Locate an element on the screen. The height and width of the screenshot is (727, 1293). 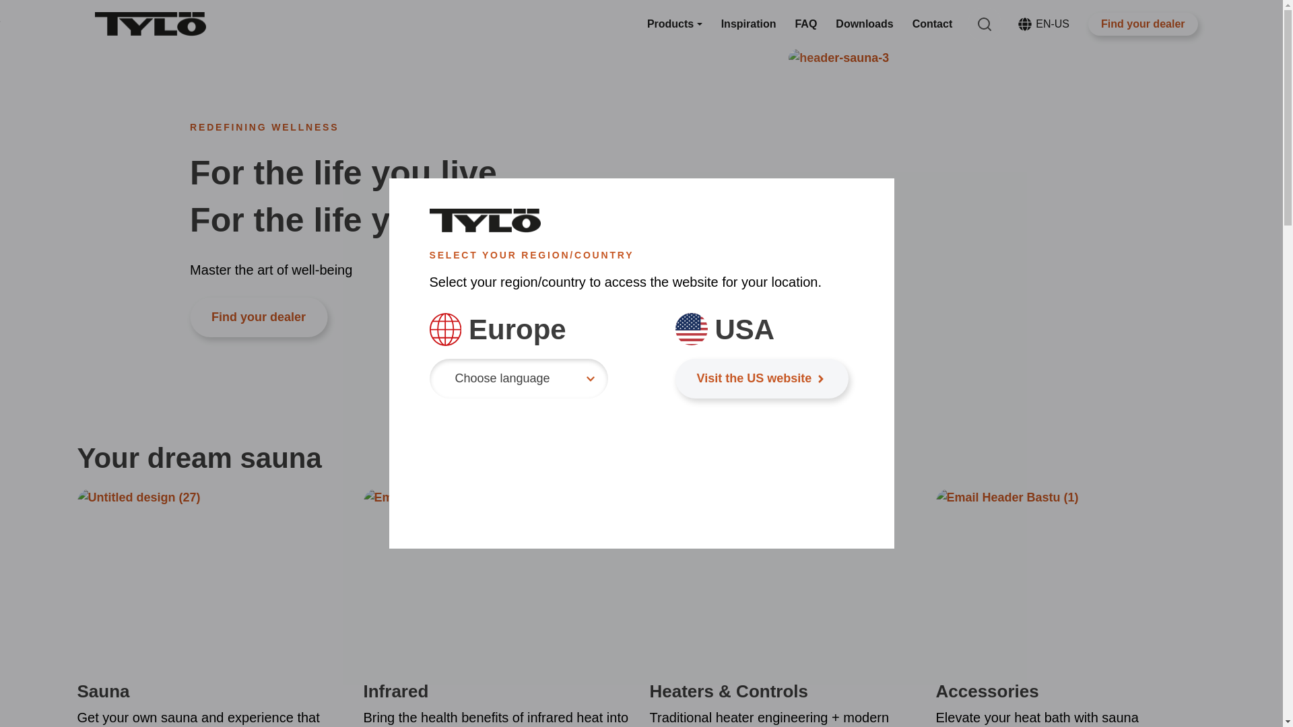
Downloads is located at coordinates (805, 24).